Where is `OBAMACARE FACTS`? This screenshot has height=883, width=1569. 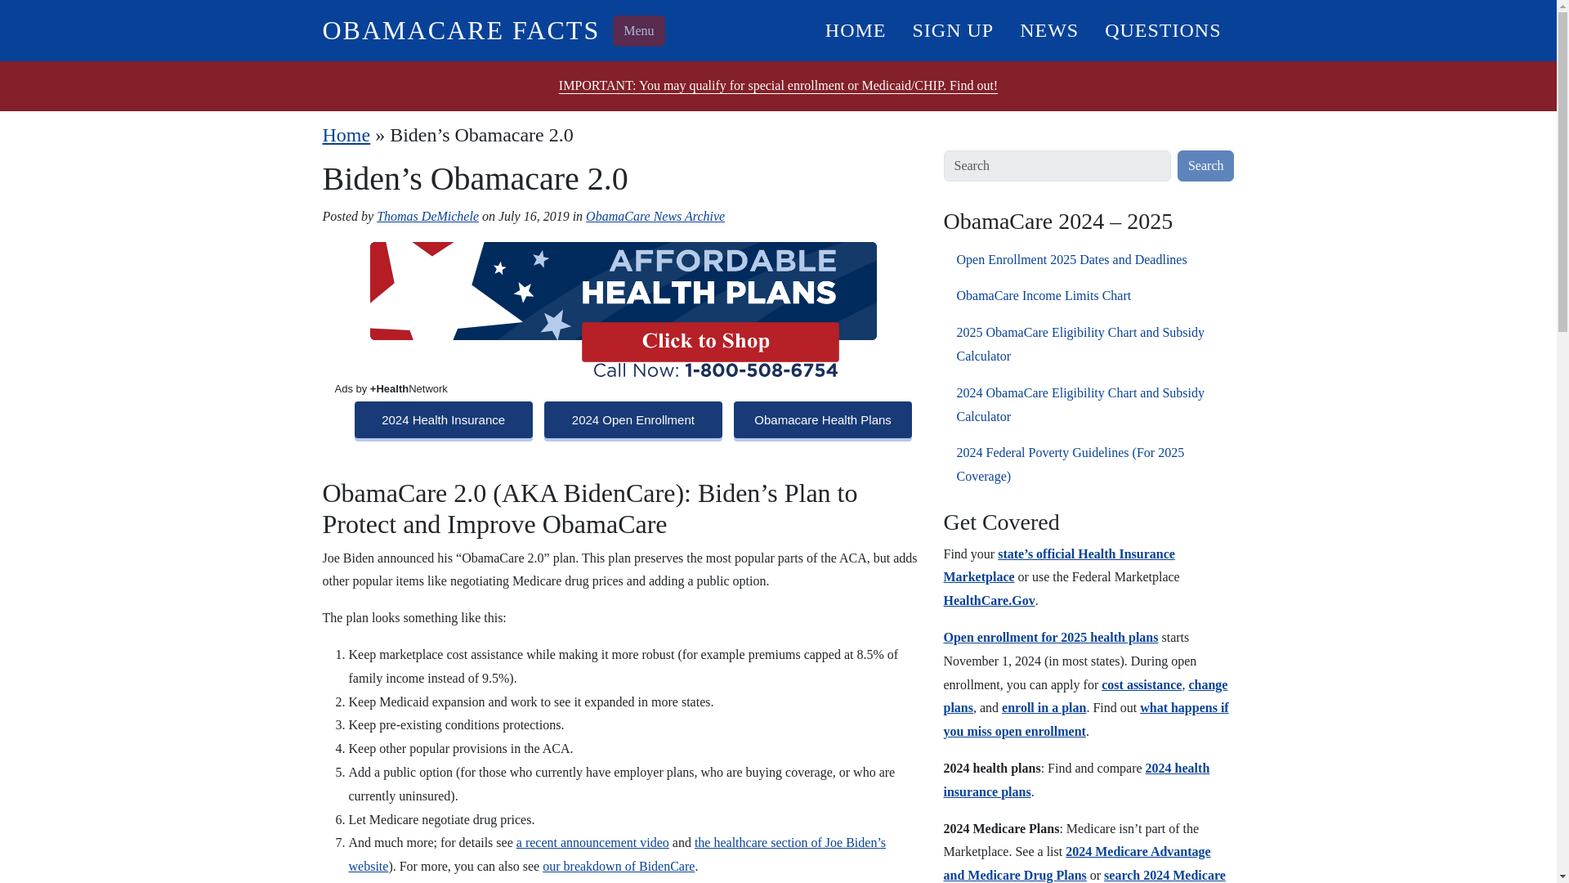
OBAMACARE FACTS is located at coordinates (460, 30).